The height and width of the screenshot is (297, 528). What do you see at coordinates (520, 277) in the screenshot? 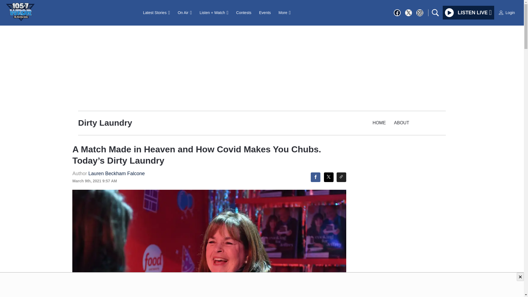
I see `Close AdCheckmark indicating ad close` at bounding box center [520, 277].